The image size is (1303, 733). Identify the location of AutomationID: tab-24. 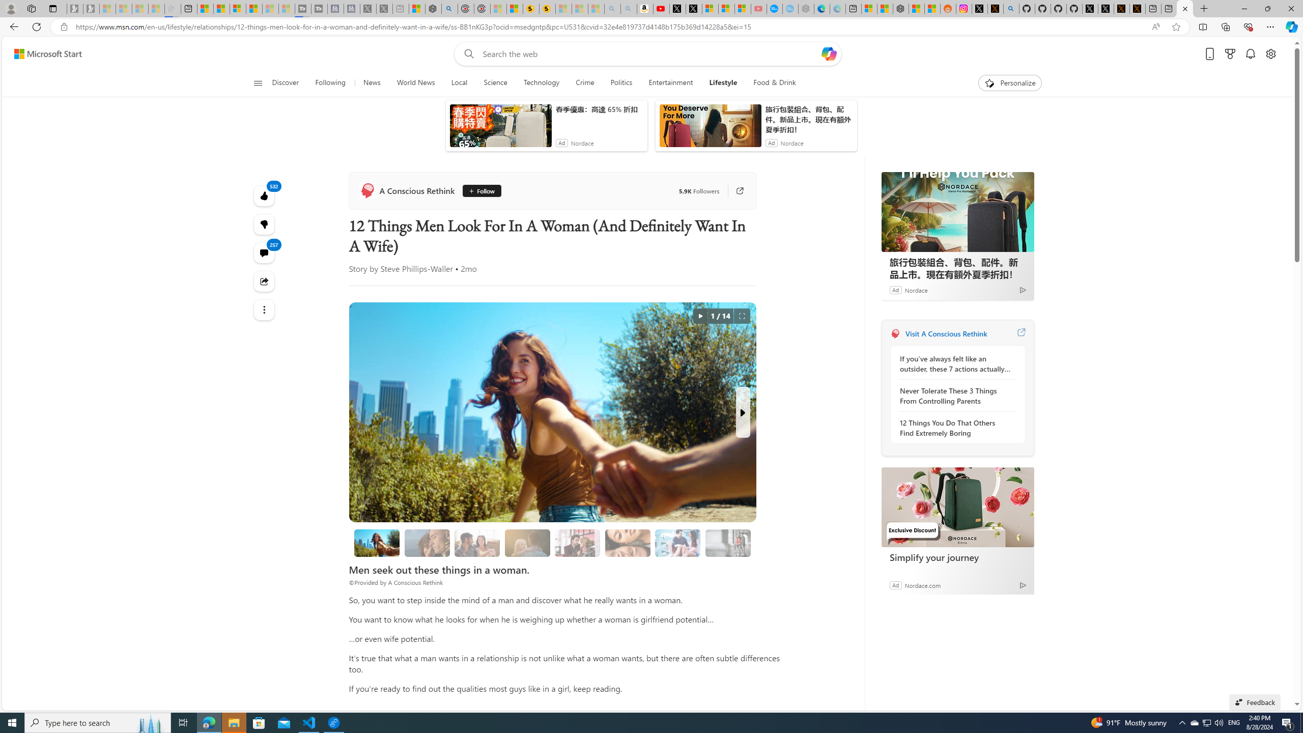
(433, 294).